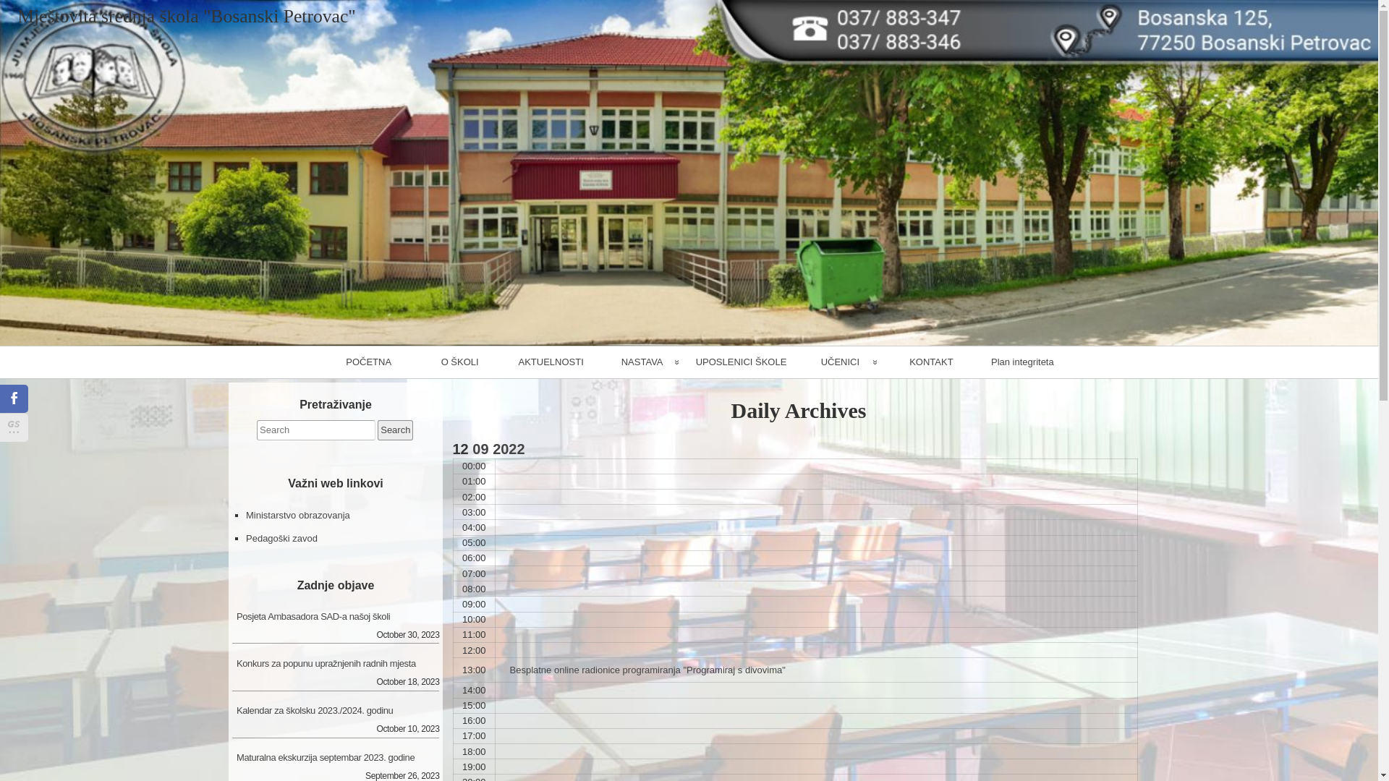 The height and width of the screenshot is (781, 1389). I want to click on Plan integriteta, so click(1022, 362).